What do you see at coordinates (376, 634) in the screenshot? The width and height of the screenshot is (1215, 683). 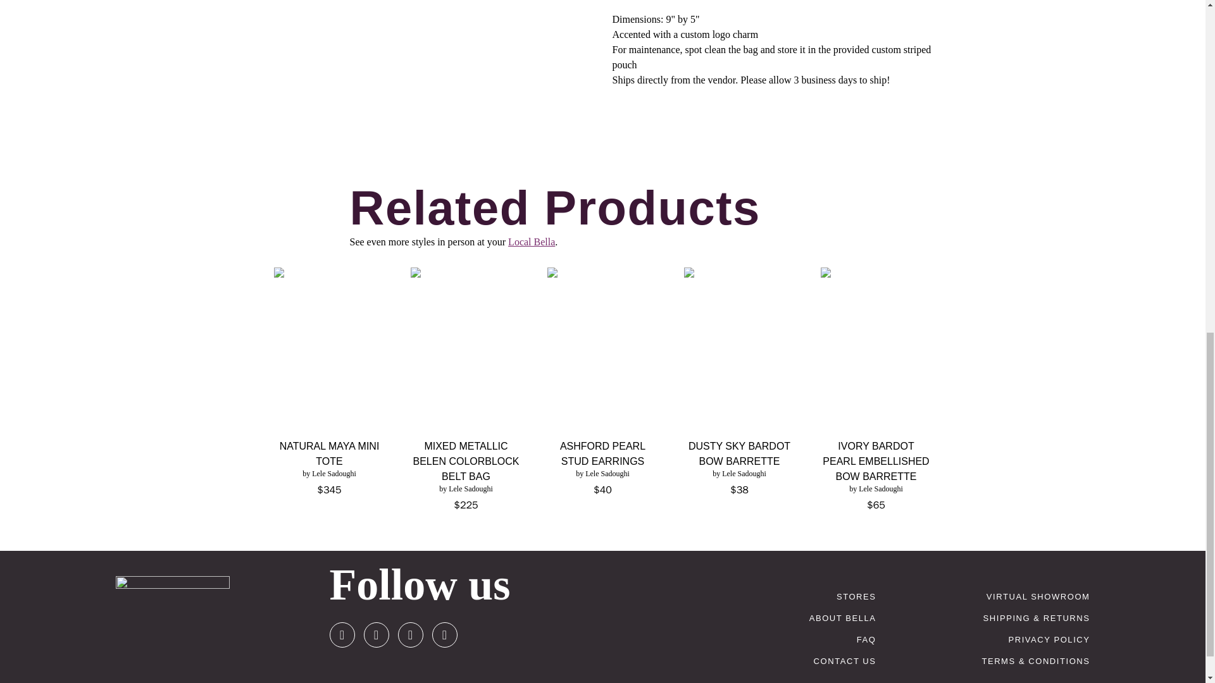 I see `Bella Bridesmaids on Facebook` at bounding box center [376, 634].